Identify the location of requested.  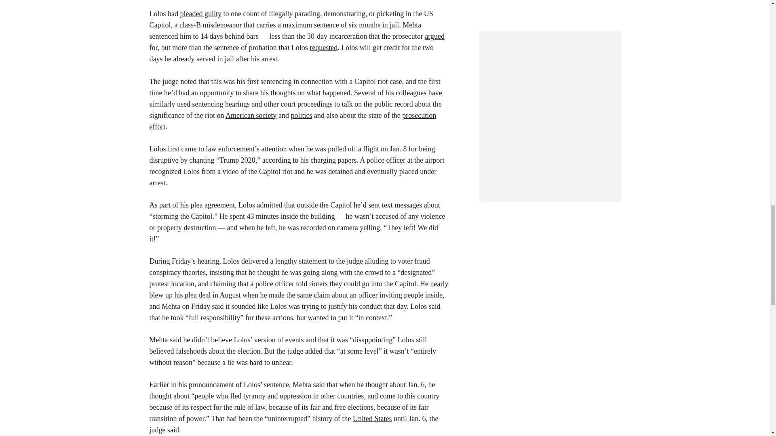
(323, 48).